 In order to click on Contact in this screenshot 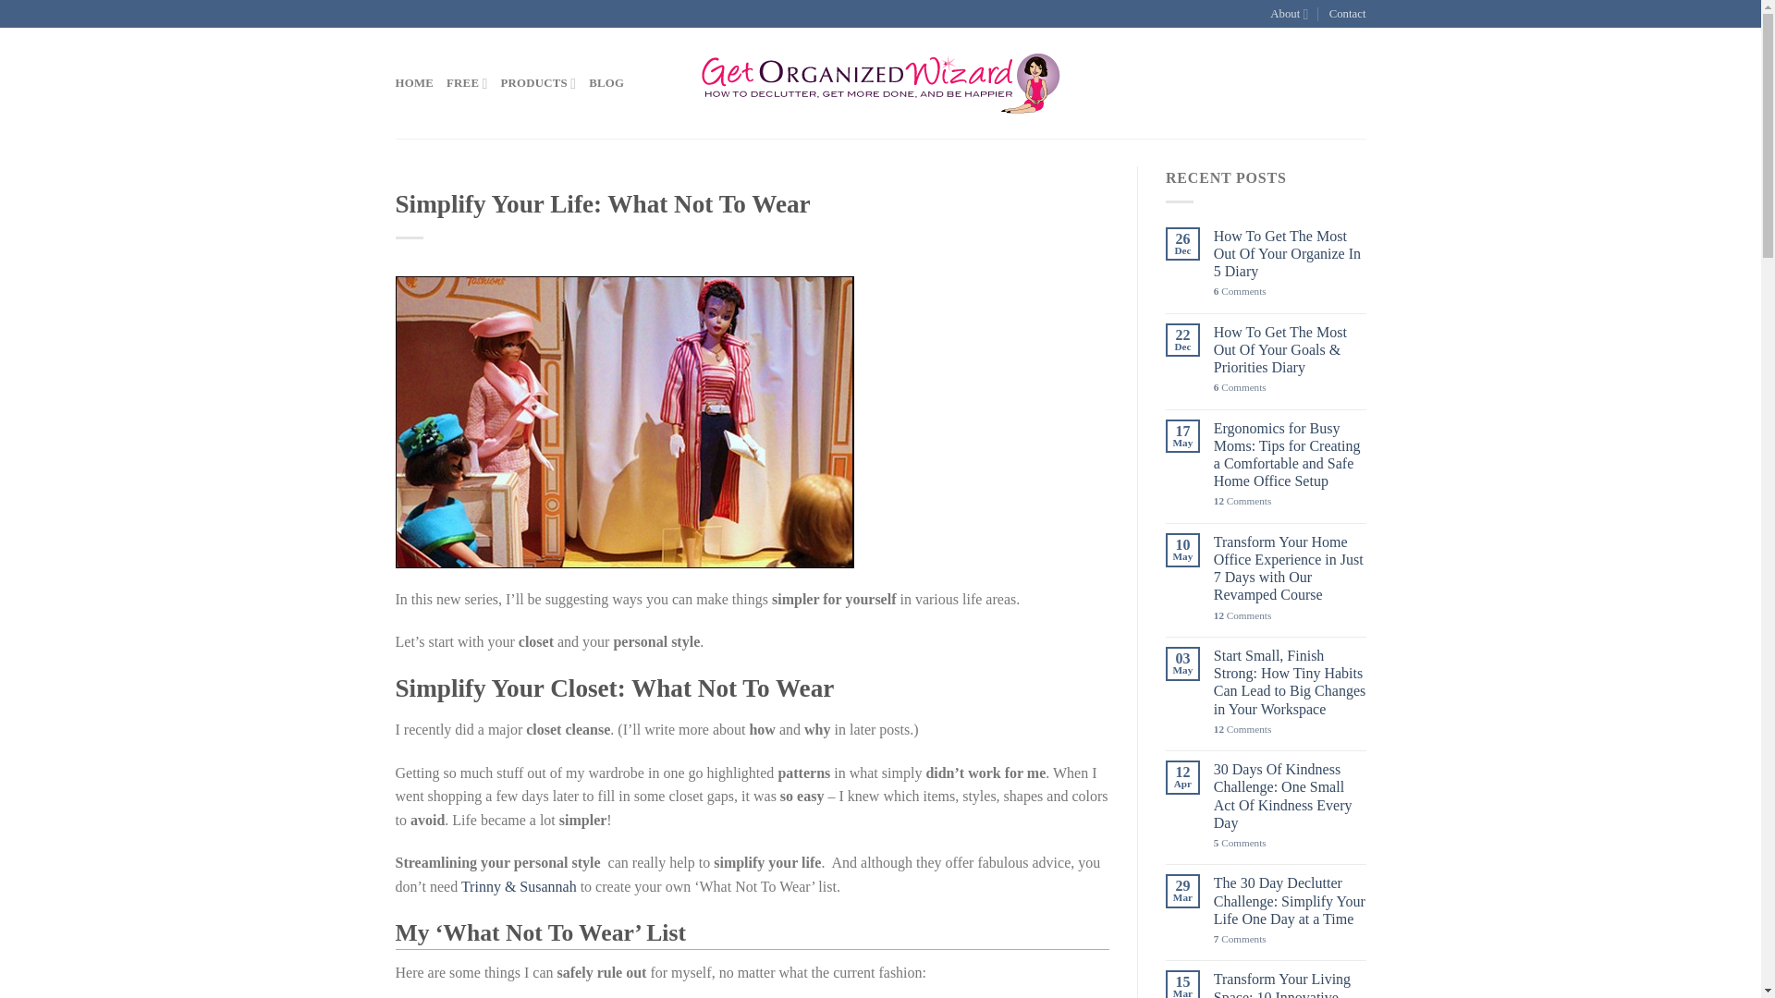, I will do `click(1348, 14)`.